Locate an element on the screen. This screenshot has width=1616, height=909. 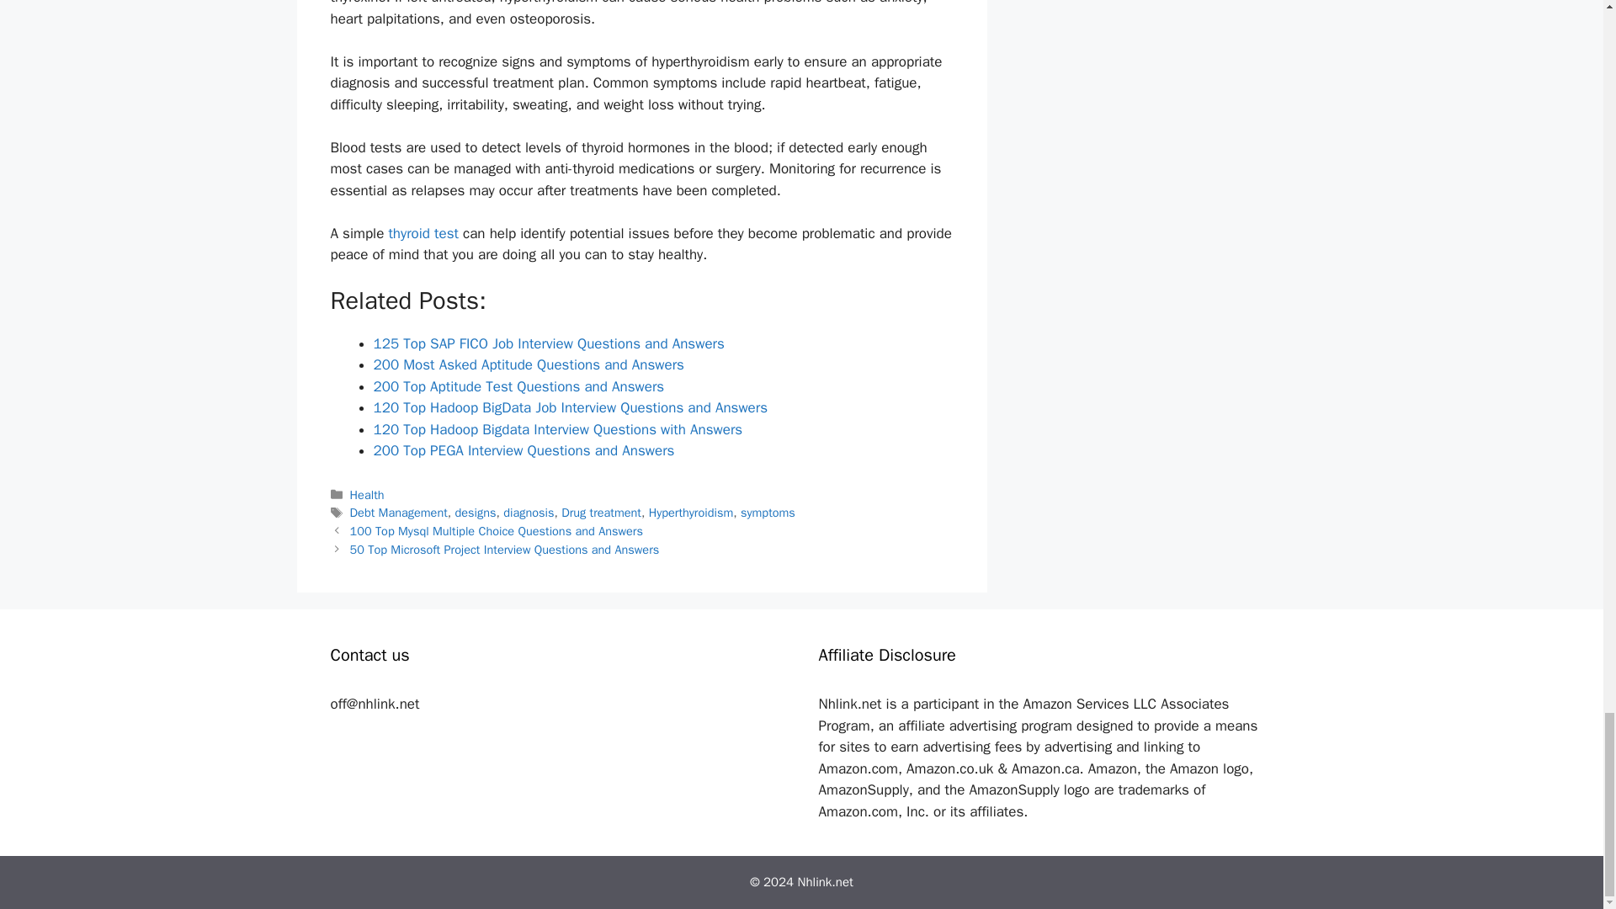
200 Most Asked Aptitude Questions and Answers is located at coordinates (529, 364).